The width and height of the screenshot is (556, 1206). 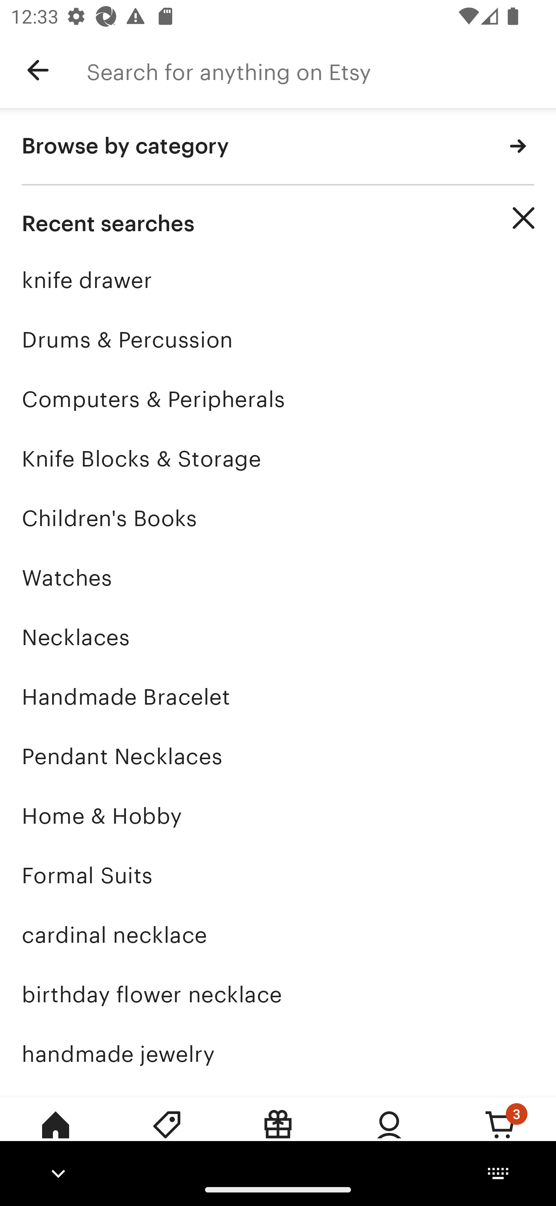 I want to click on Pendant Necklaces, so click(x=278, y=757).